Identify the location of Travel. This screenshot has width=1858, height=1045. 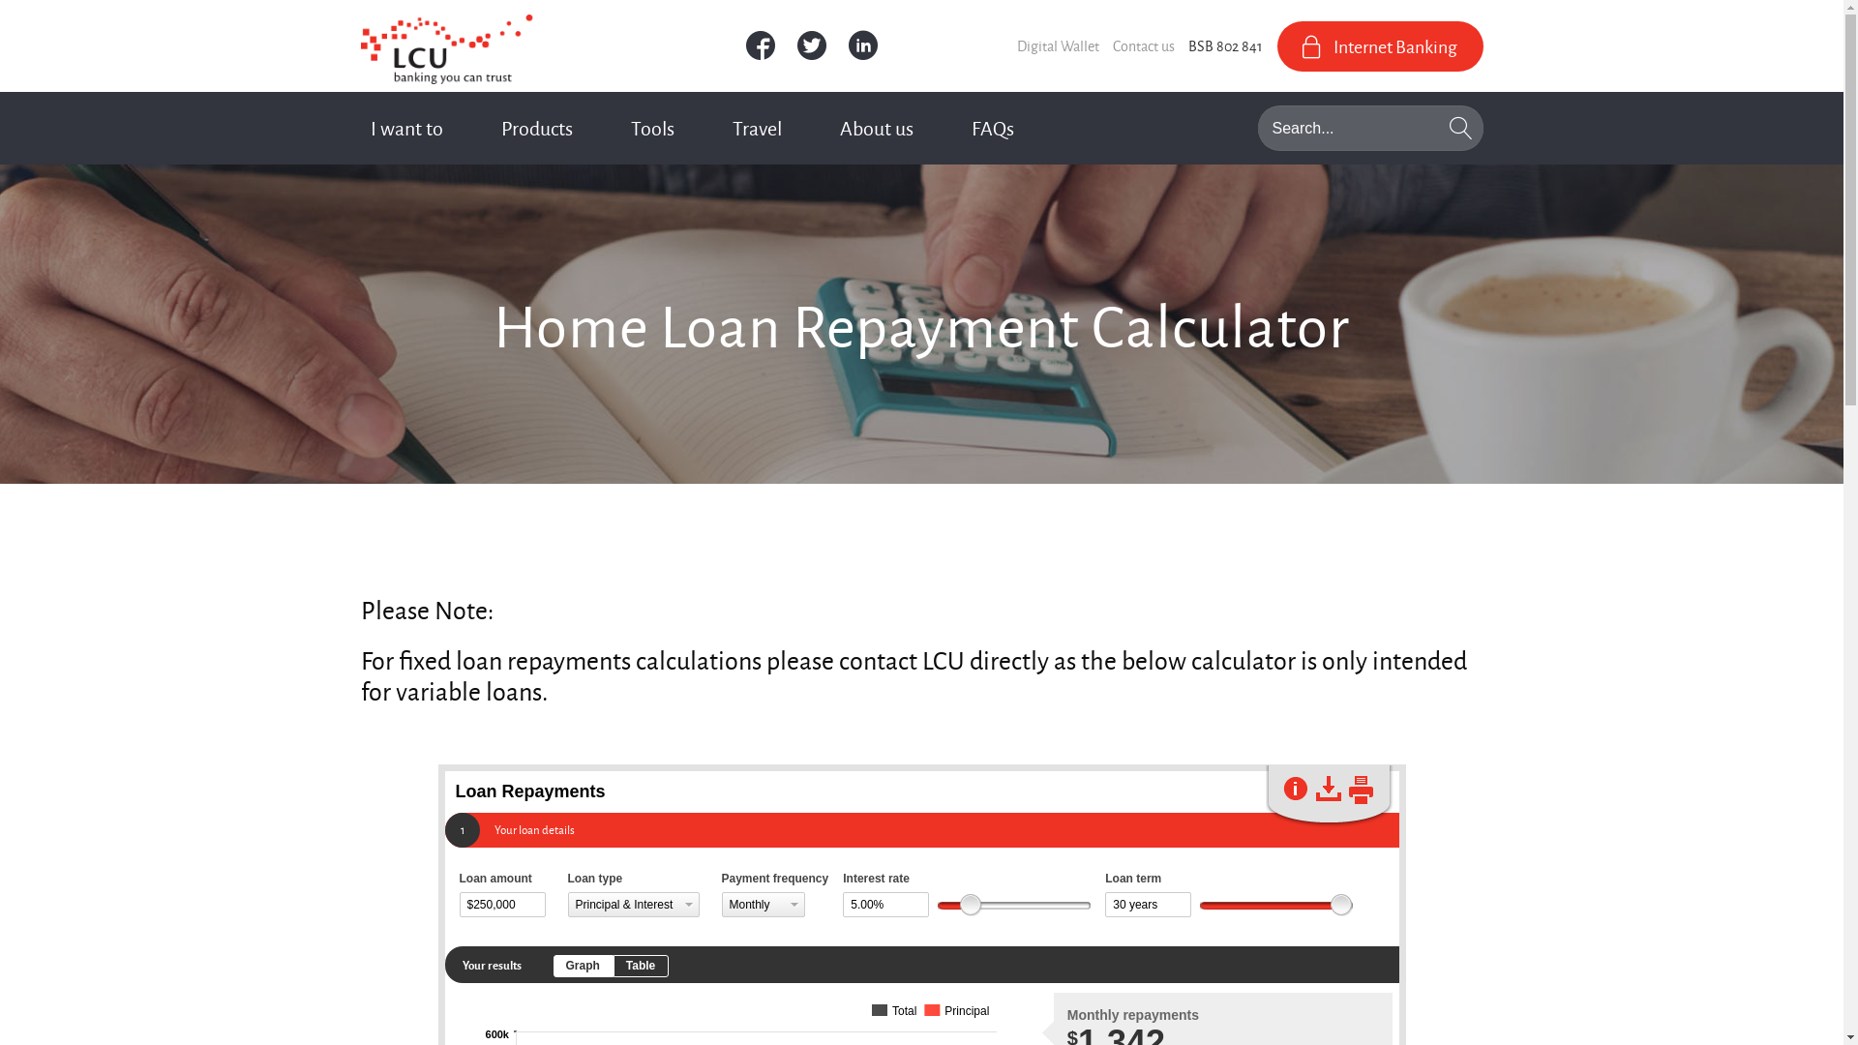
(757, 128).